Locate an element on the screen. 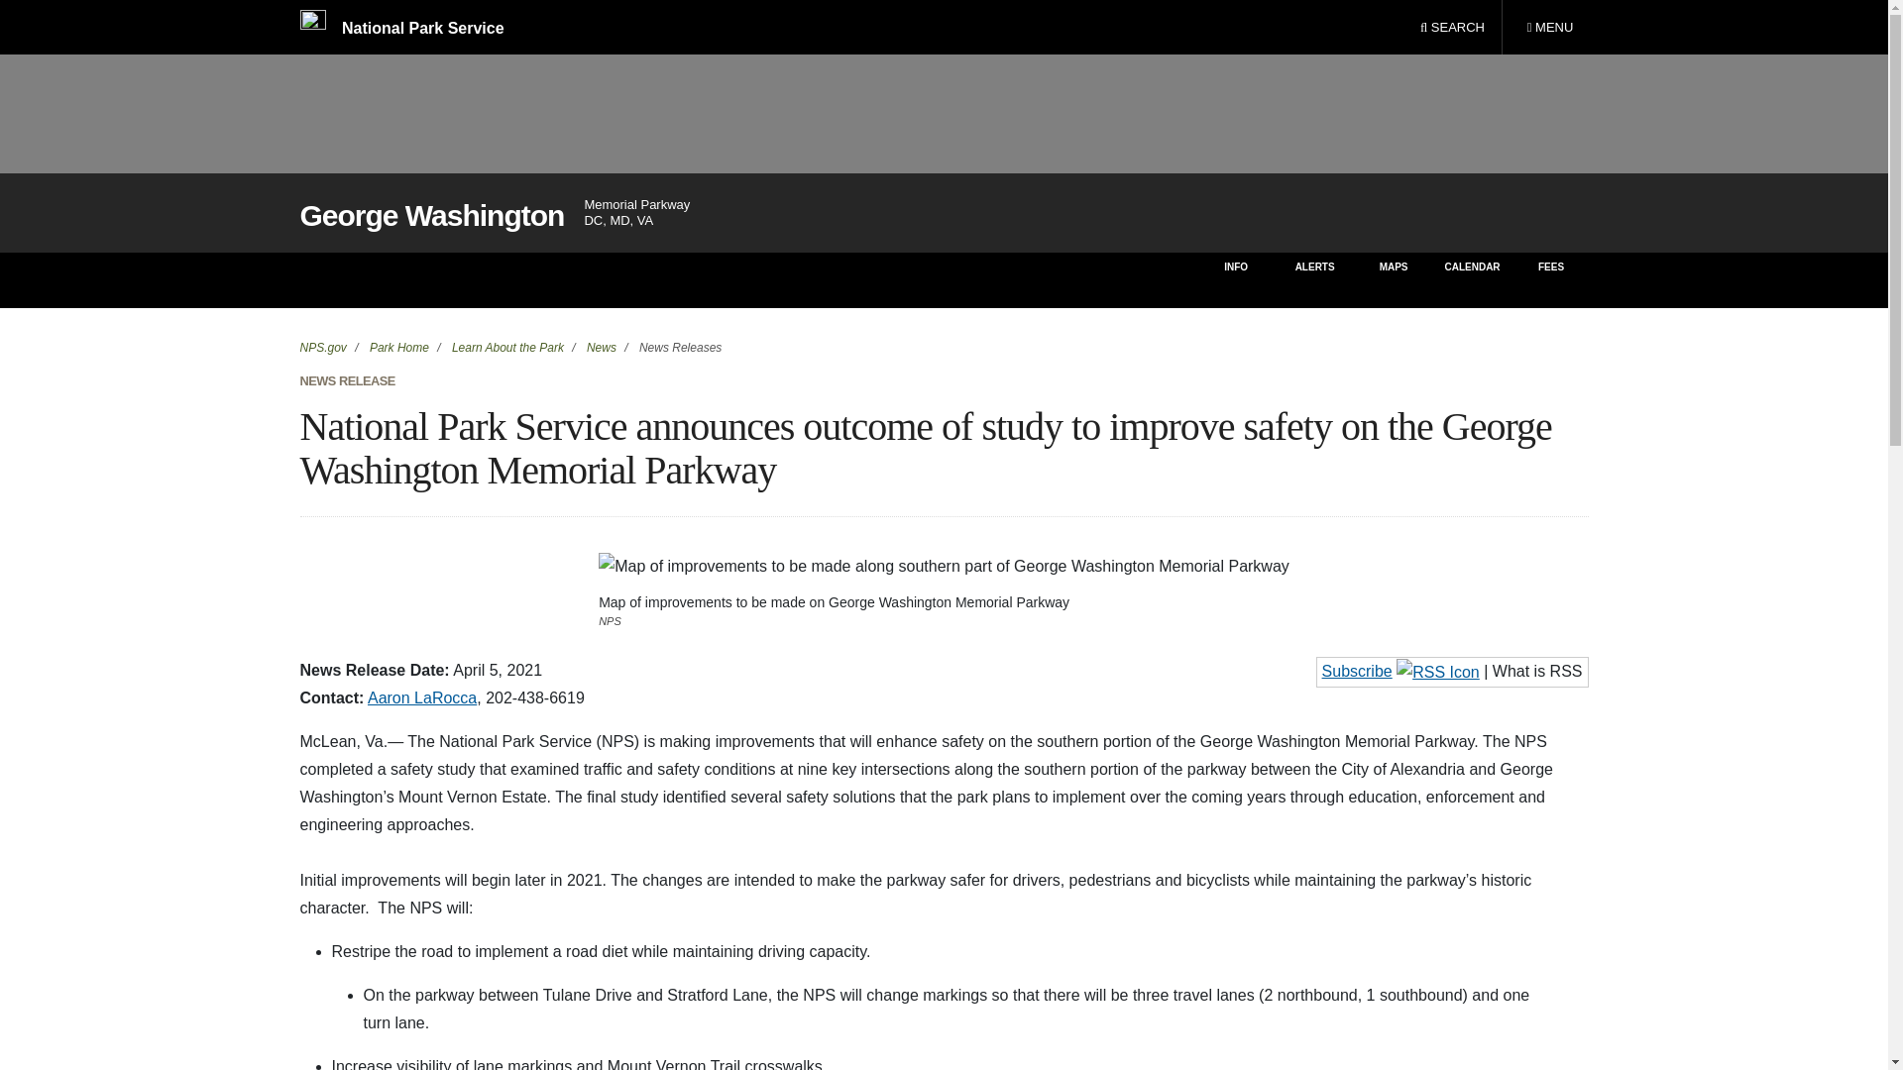 Image resolution: width=1903 pixels, height=1070 pixels. National Park Service is located at coordinates (400, 28).